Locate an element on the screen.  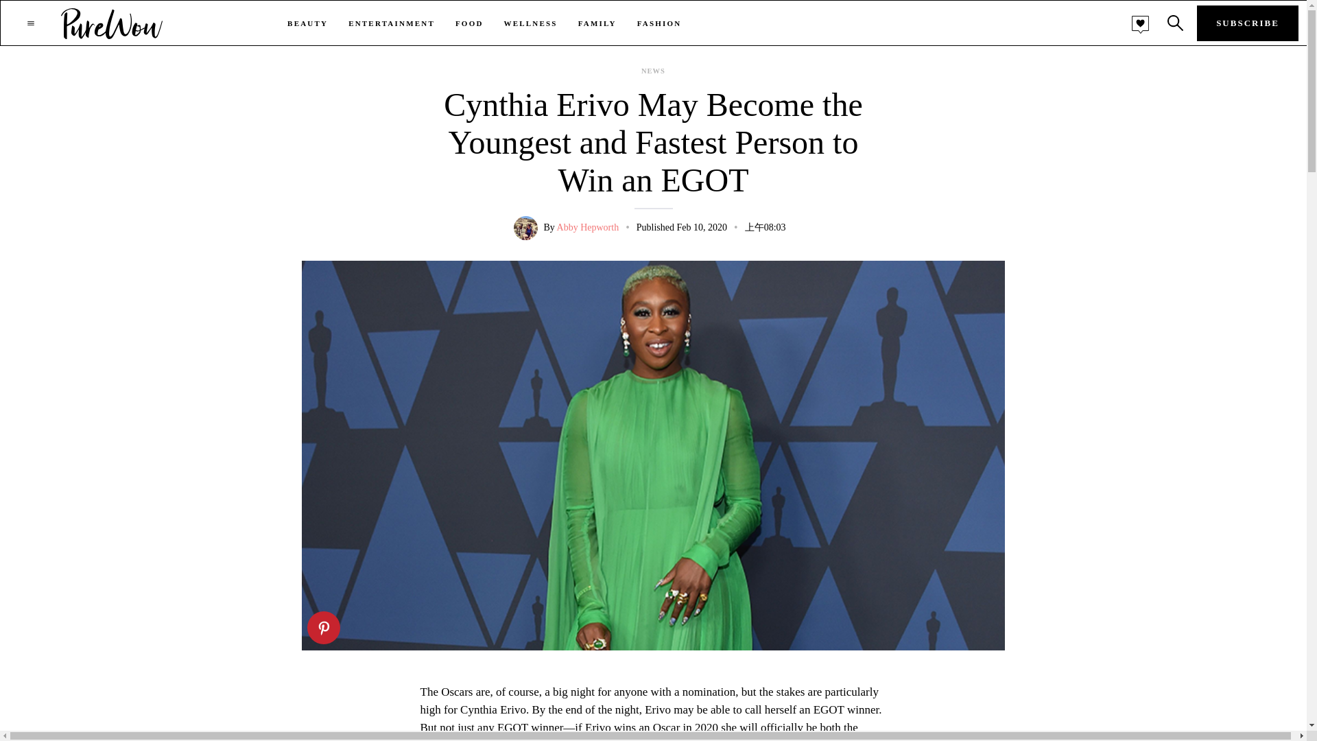
NEWS is located at coordinates (653, 71).